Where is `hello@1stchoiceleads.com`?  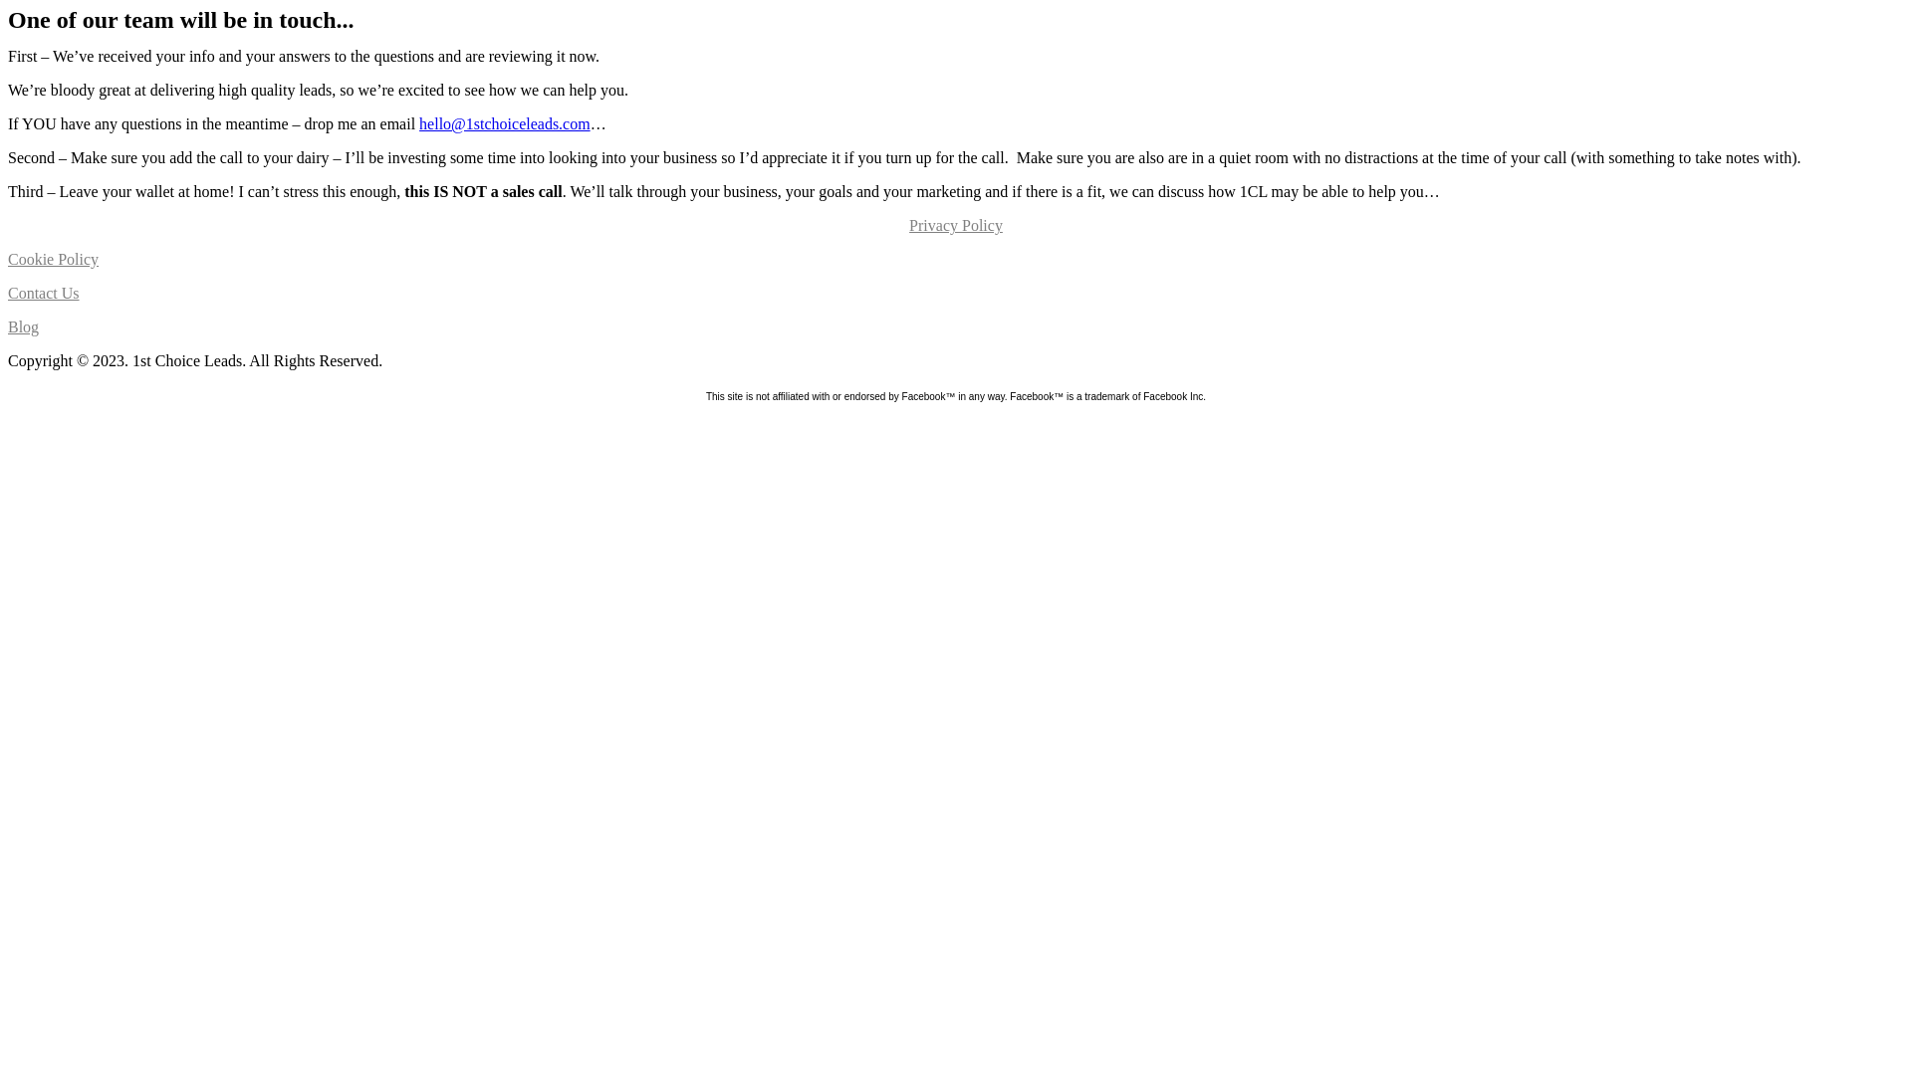
hello@1stchoiceleads.com is located at coordinates (505, 123).